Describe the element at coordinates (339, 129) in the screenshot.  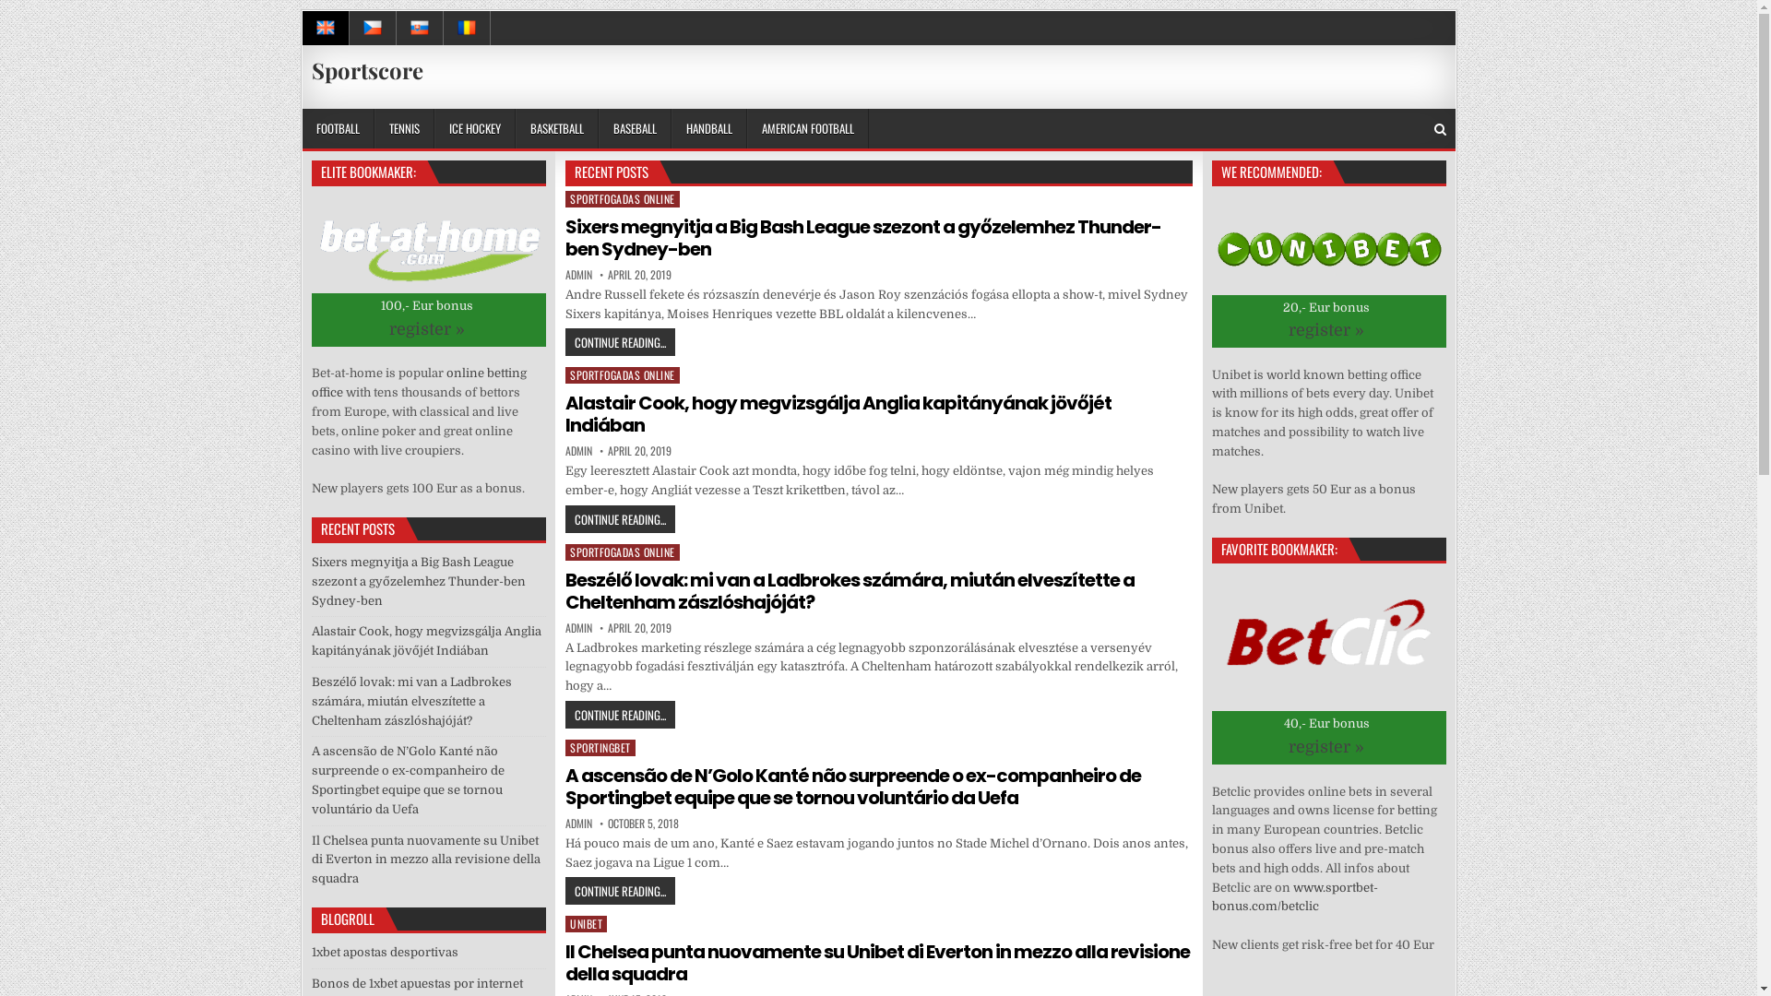
I see `FOOTBALL` at that location.